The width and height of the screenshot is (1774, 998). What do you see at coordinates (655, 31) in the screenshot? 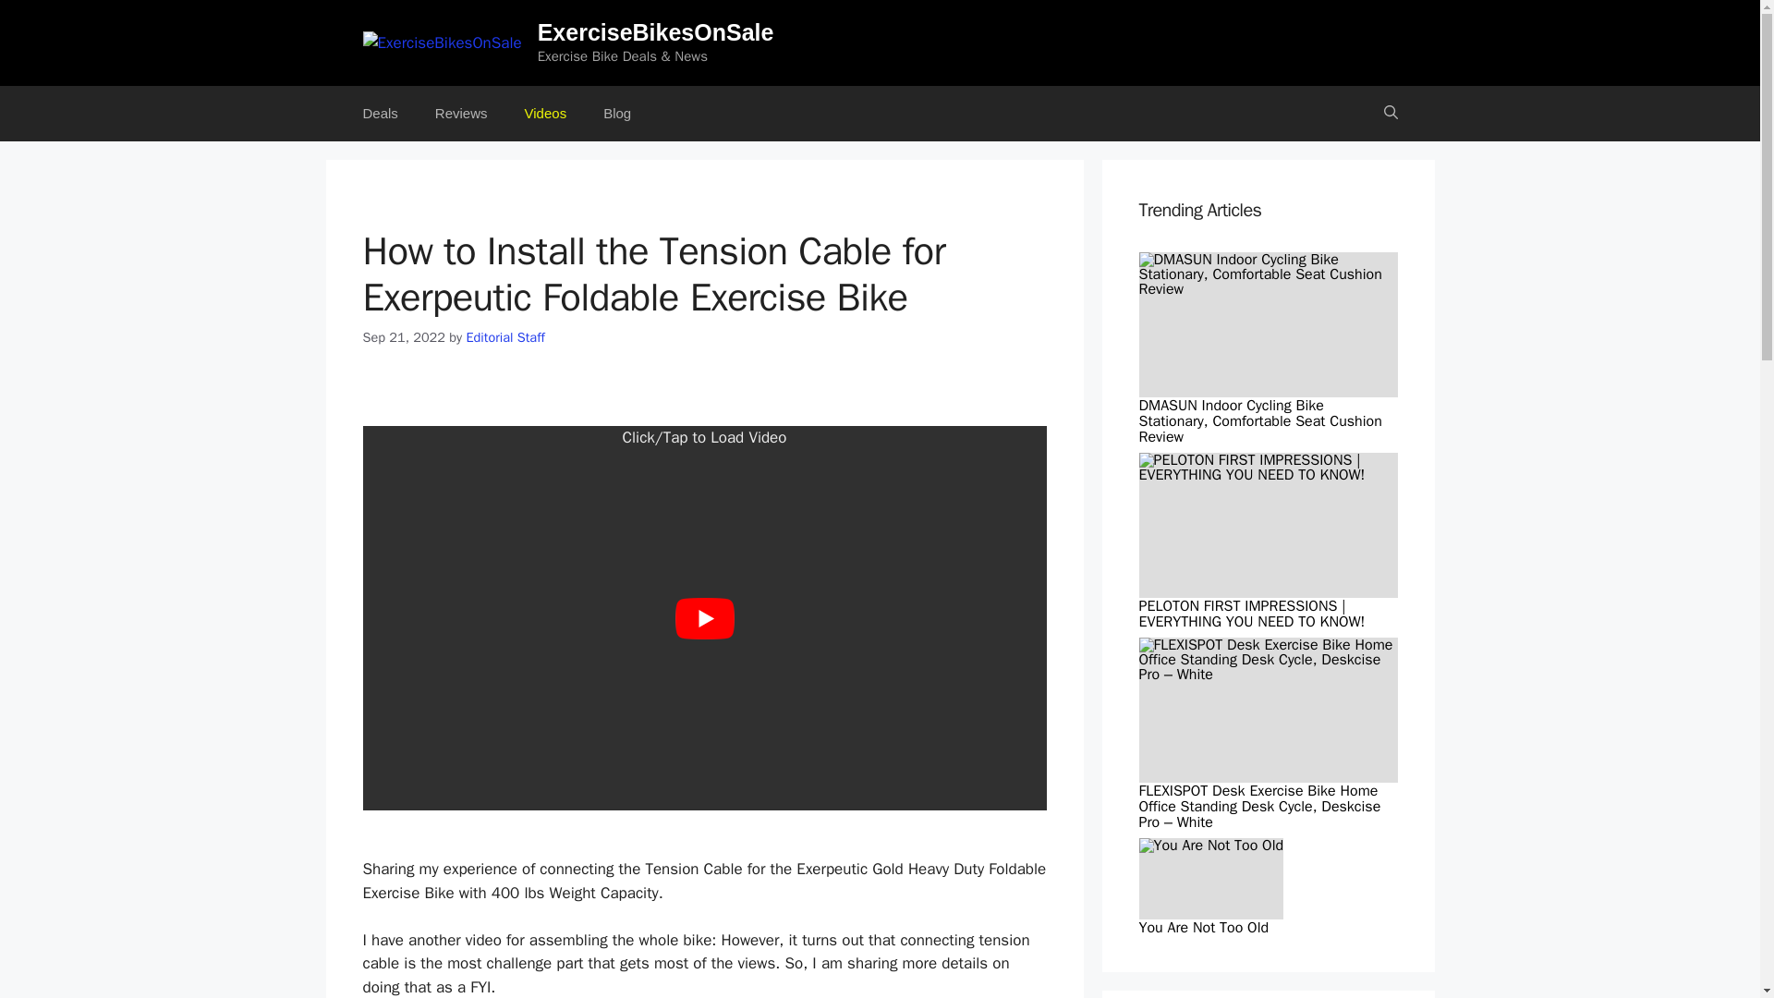
I see `ExerciseBikesOnSale` at bounding box center [655, 31].